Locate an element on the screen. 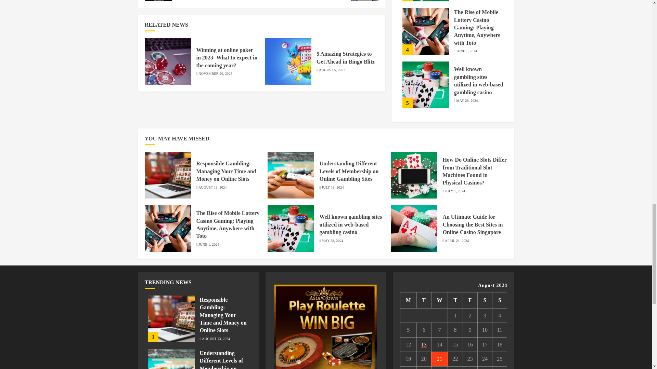  Thursday is located at coordinates (455, 300).